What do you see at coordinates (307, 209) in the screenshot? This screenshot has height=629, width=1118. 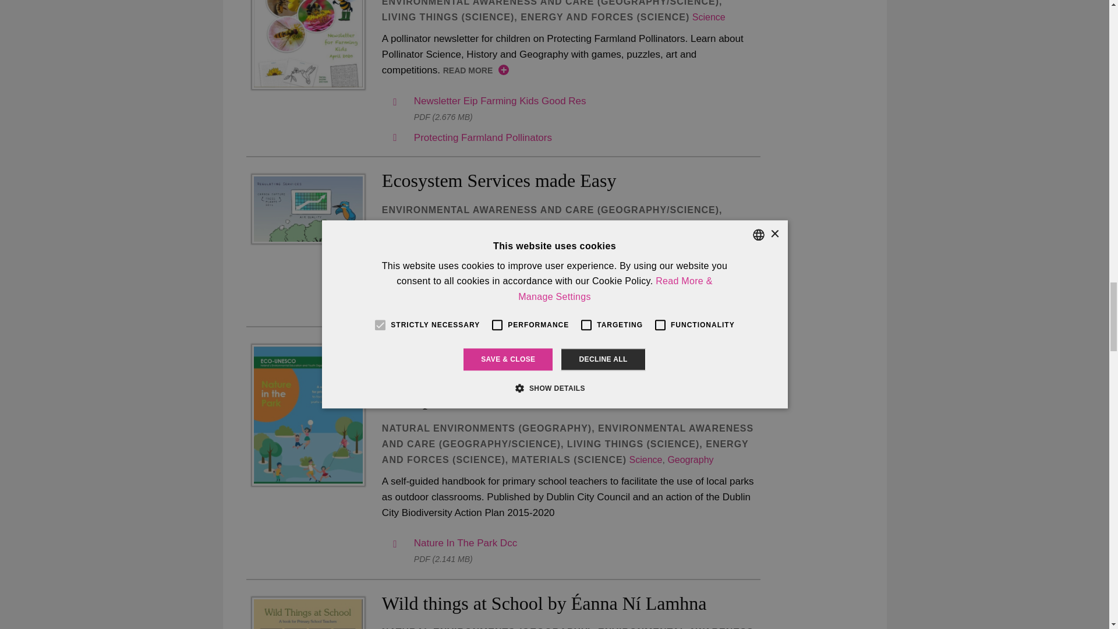 I see `Ecosystem Services made Easy` at bounding box center [307, 209].